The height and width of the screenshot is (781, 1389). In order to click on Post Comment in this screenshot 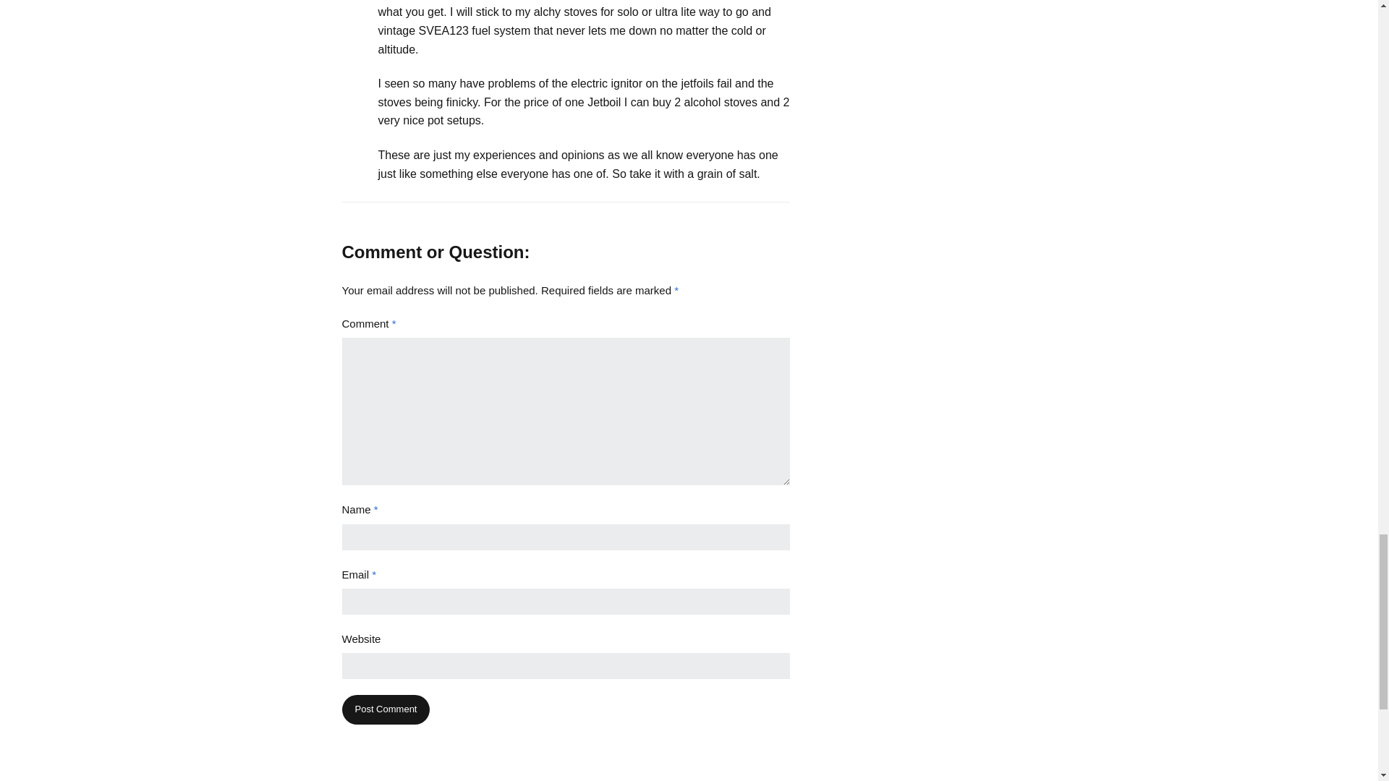, I will do `click(385, 710)`.